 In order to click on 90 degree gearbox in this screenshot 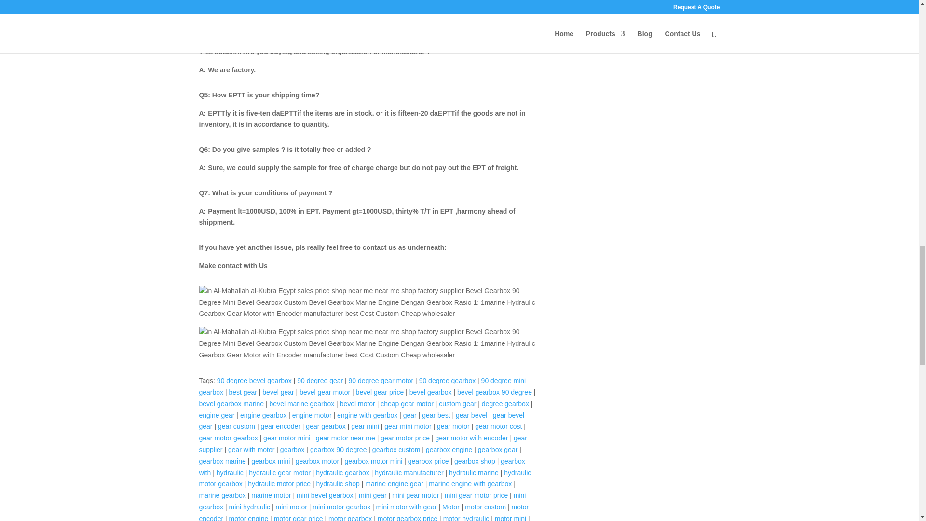, I will do `click(448, 380)`.